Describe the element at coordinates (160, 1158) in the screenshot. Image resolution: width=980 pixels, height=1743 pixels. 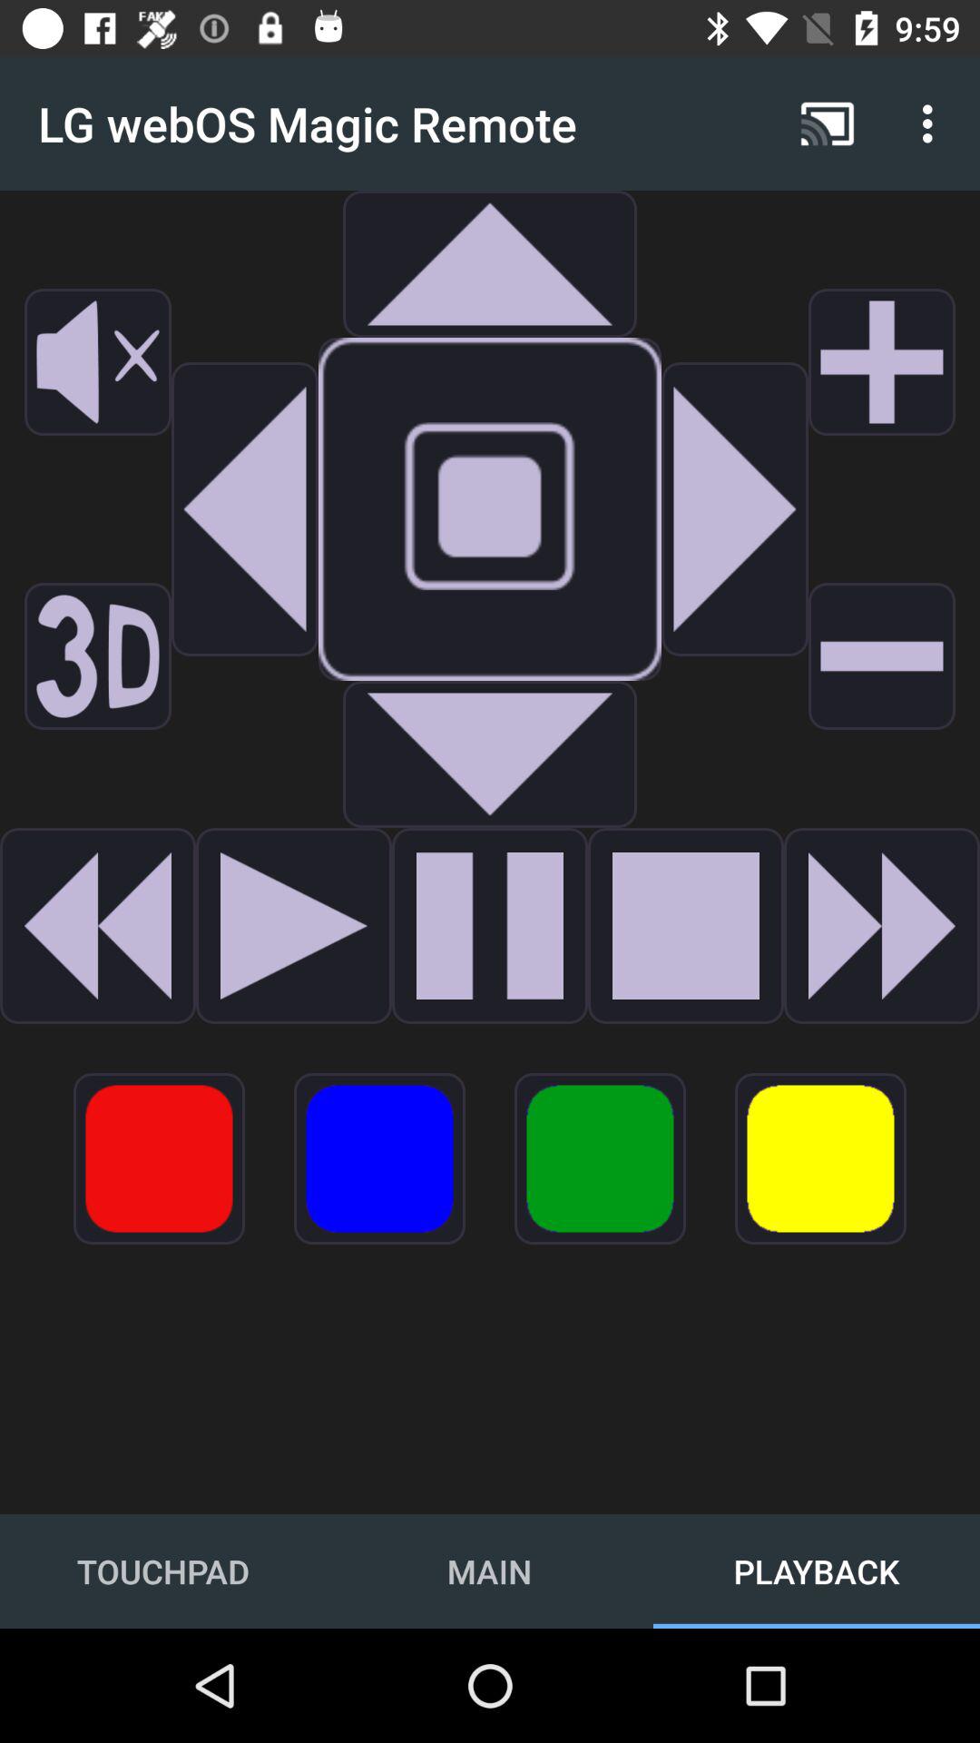
I see `choose item above touchpad` at that location.